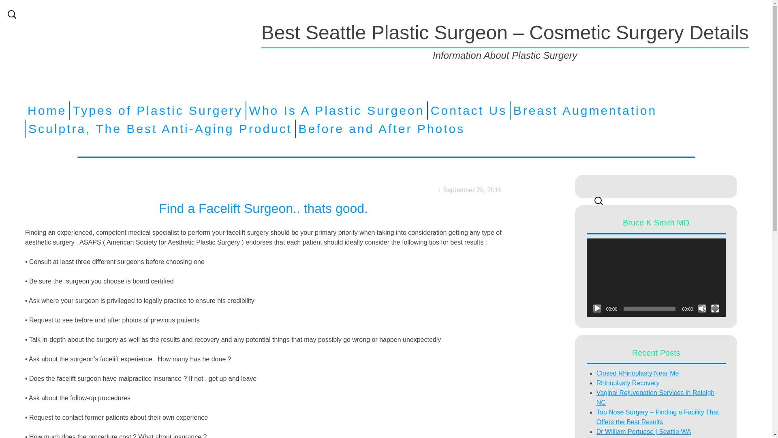  I want to click on Before and After Photos, so click(382, 129).